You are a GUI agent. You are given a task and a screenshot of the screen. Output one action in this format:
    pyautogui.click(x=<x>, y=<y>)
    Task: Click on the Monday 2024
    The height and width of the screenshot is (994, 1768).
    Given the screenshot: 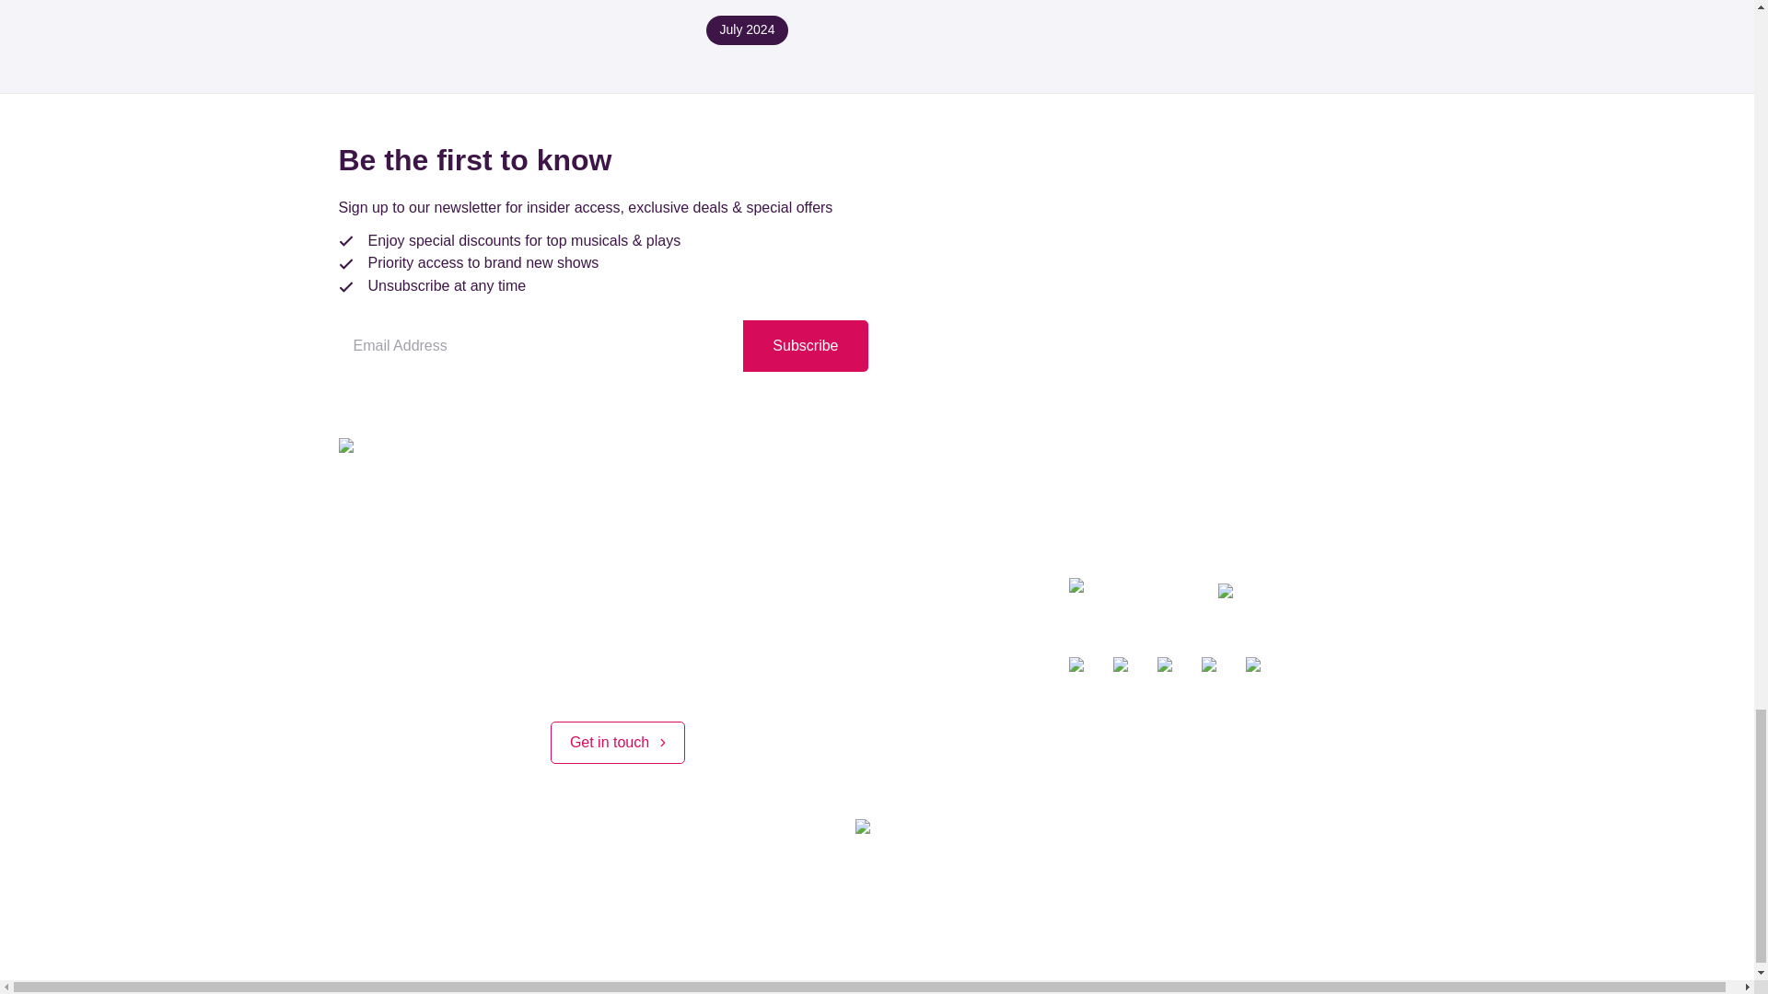 What is the action you would take?
    pyautogui.click(x=747, y=29)
    